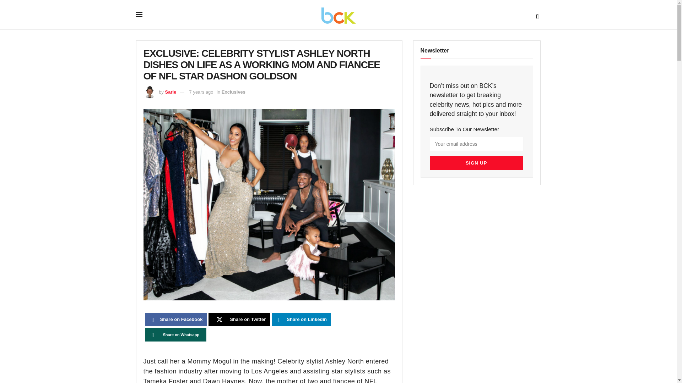 Image resolution: width=682 pixels, height=383 pixels. Describe the element at coordinates (301, 320) in the screenshot. I see `Share on Linkedin` at that location.